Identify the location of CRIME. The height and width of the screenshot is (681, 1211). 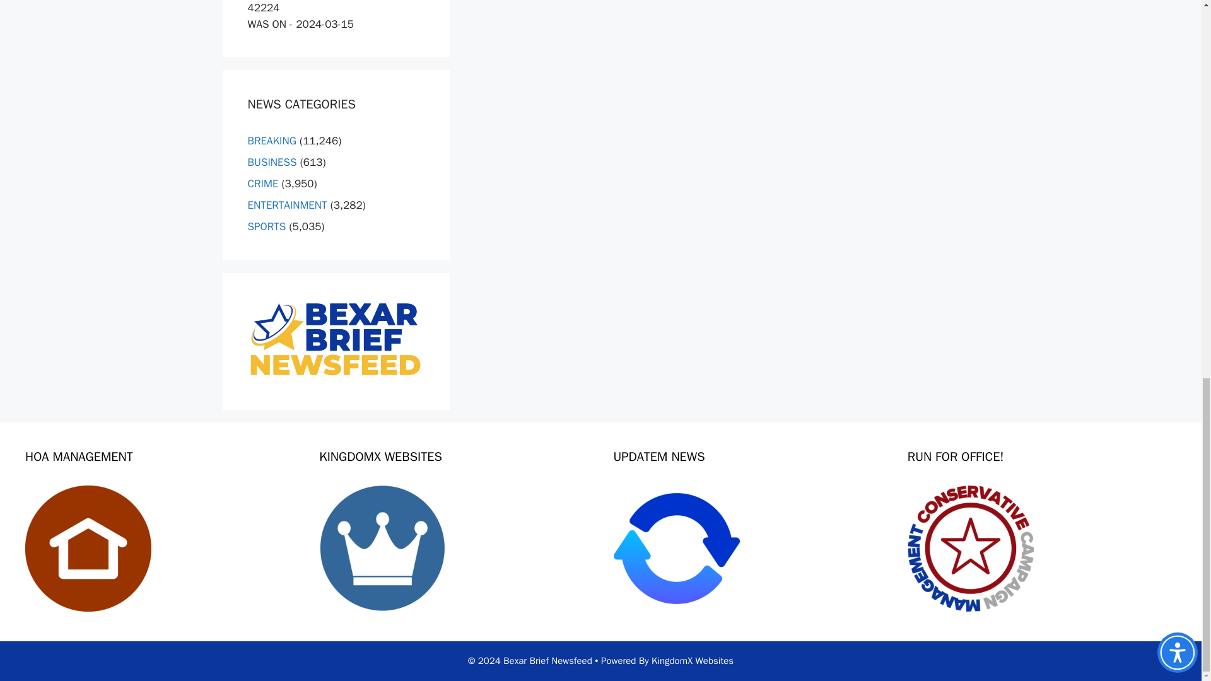
(262, 183).